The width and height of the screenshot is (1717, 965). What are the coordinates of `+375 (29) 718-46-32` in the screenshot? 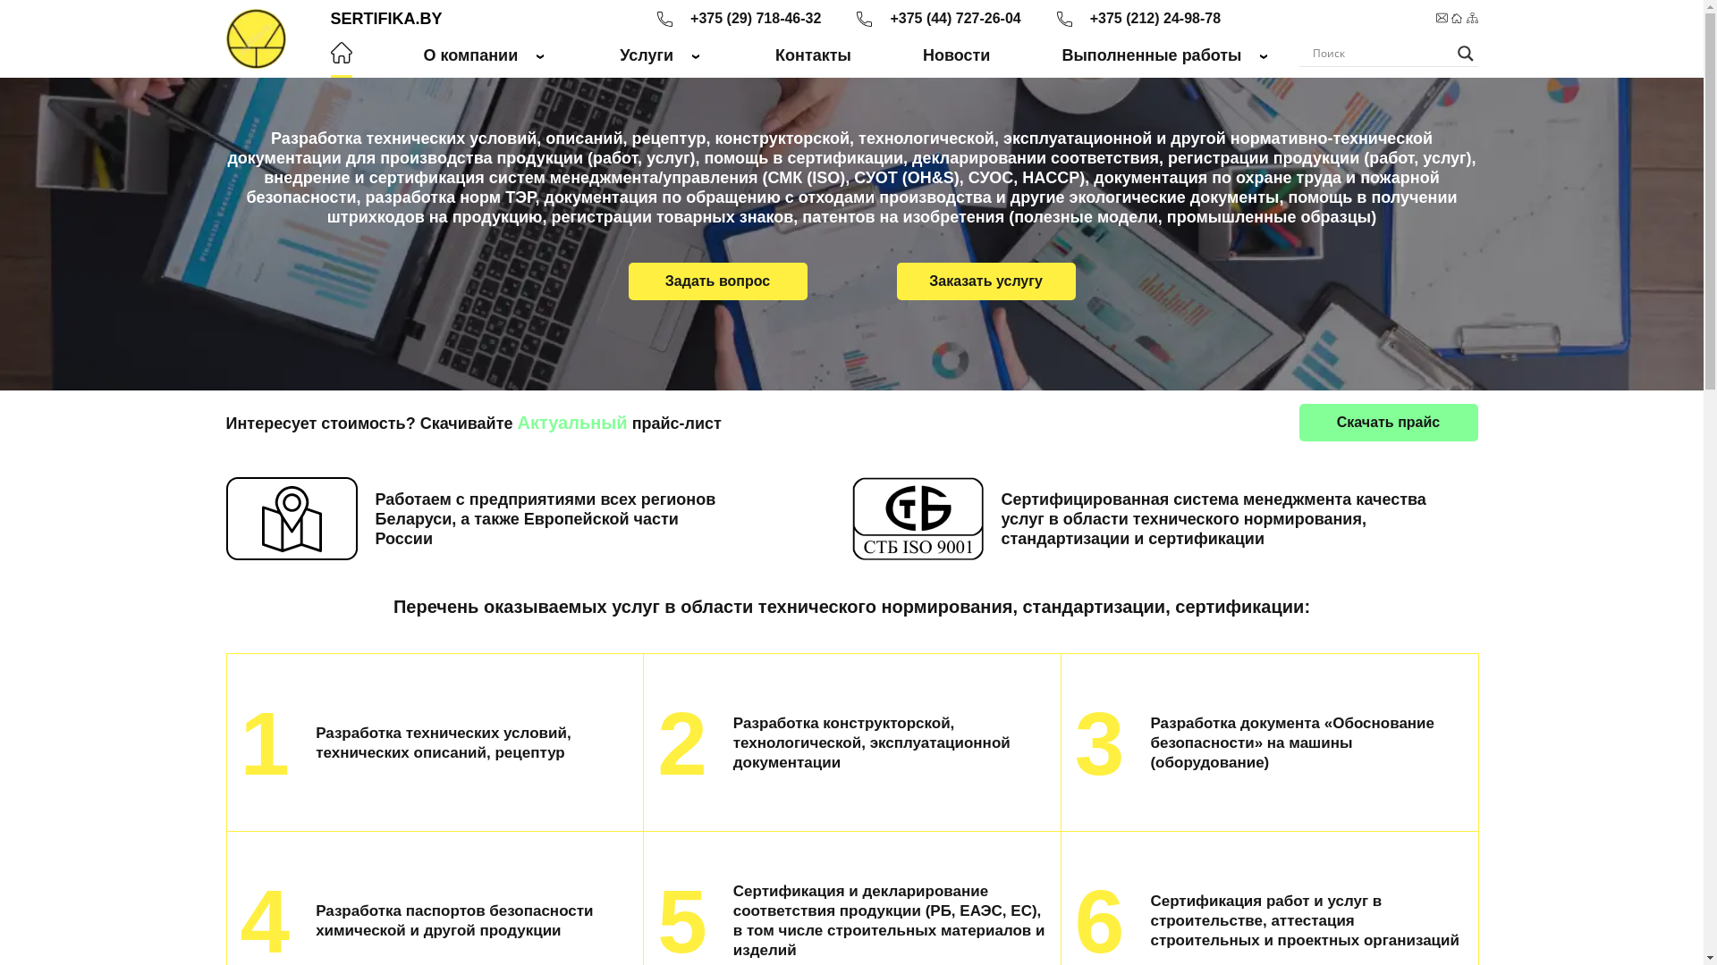 It's located at (756, 19).